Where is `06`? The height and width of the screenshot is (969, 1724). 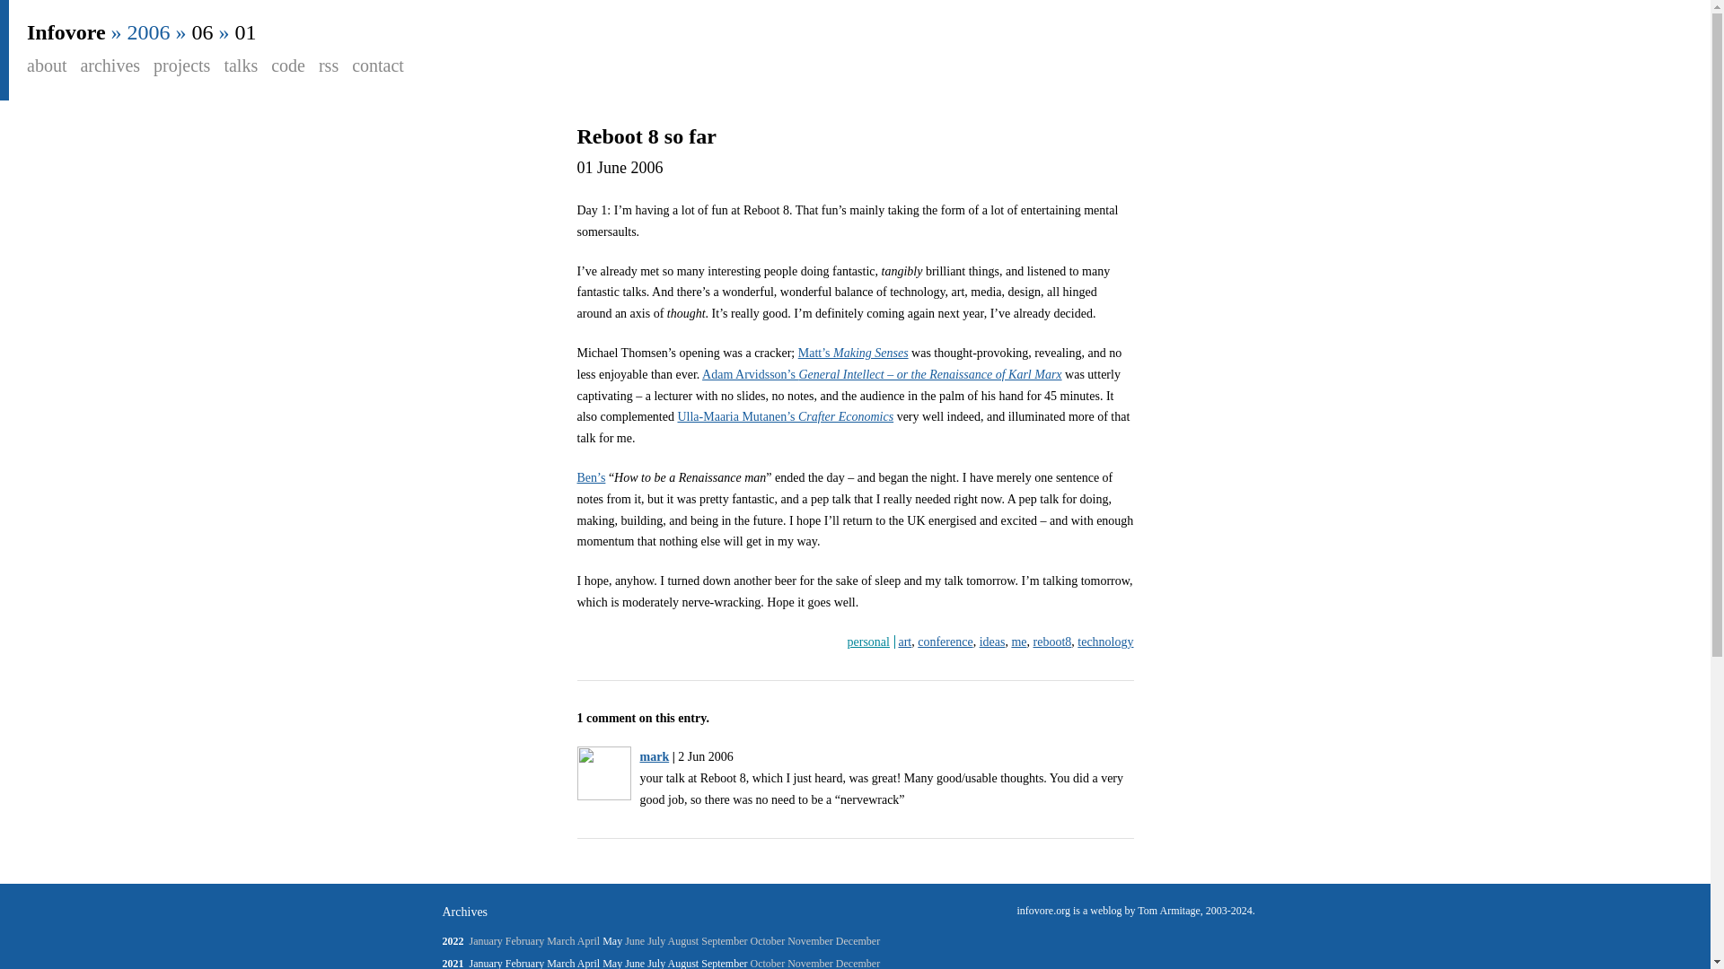 06 is located at coordinates (203, 31).